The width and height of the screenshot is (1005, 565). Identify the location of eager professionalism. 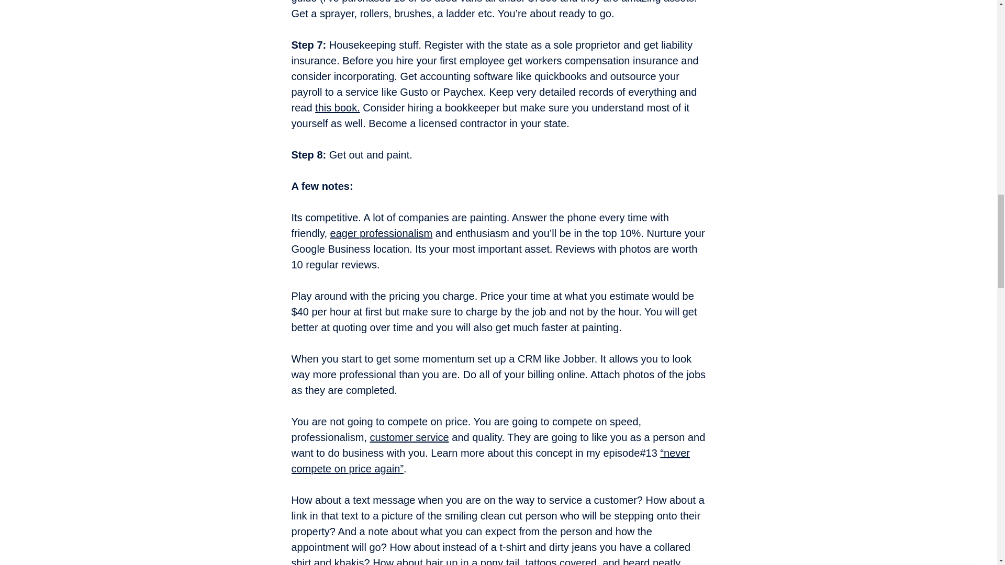
(382, 233).